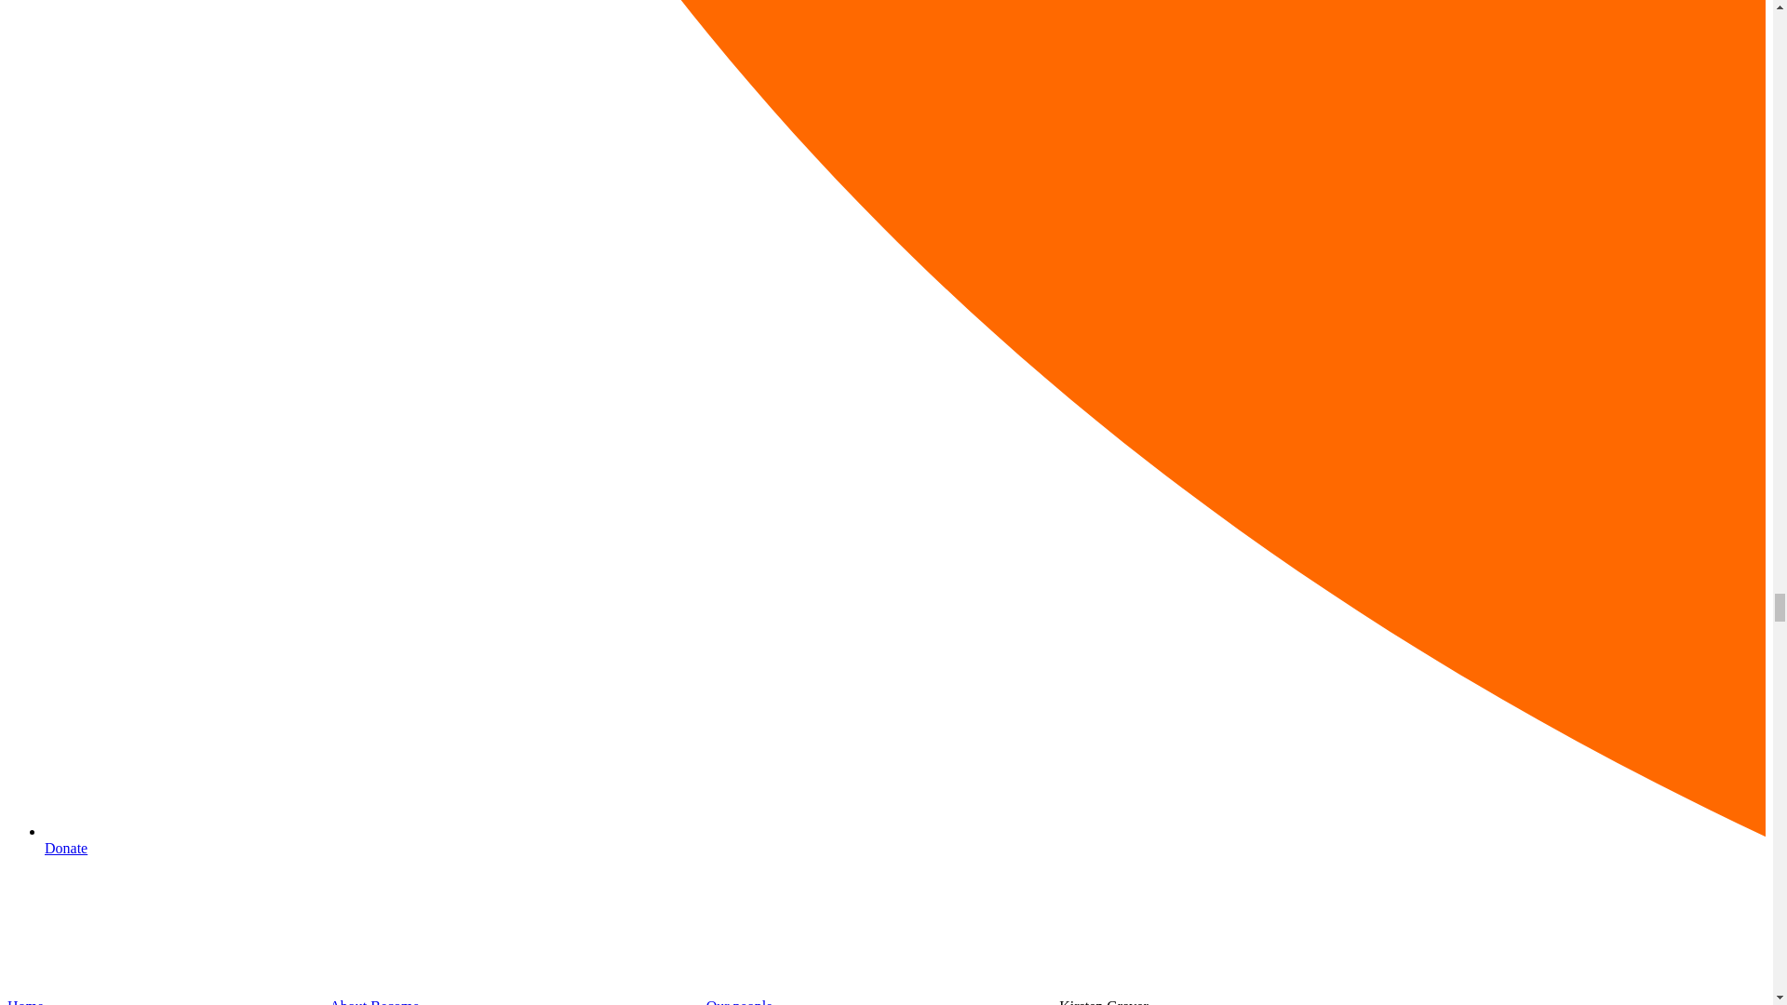 The width and height of the screenshot is (1787, 1005). I want to click on Home, so click(24, 1001).